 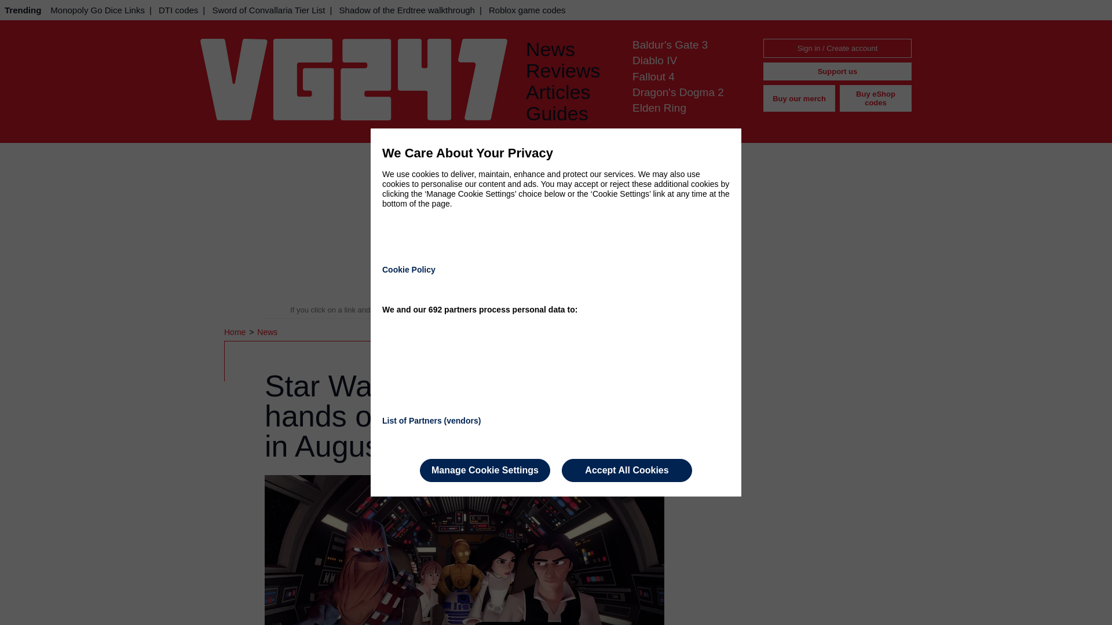 What do you see at coordinates (659, 108) in the screenshot?
I see `Elden Ring` at bounding box center [659, 108].